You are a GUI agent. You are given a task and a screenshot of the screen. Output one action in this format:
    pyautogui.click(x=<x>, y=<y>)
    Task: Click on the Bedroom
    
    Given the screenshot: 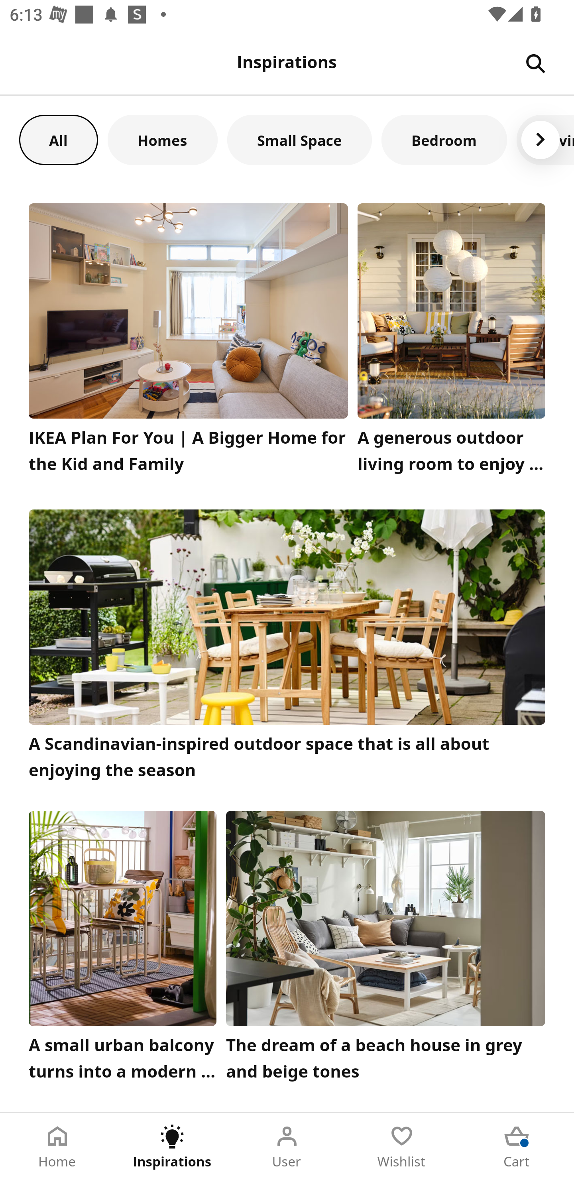 What is the action you would take?
    pyautogui.click(x=444, y=140)
    